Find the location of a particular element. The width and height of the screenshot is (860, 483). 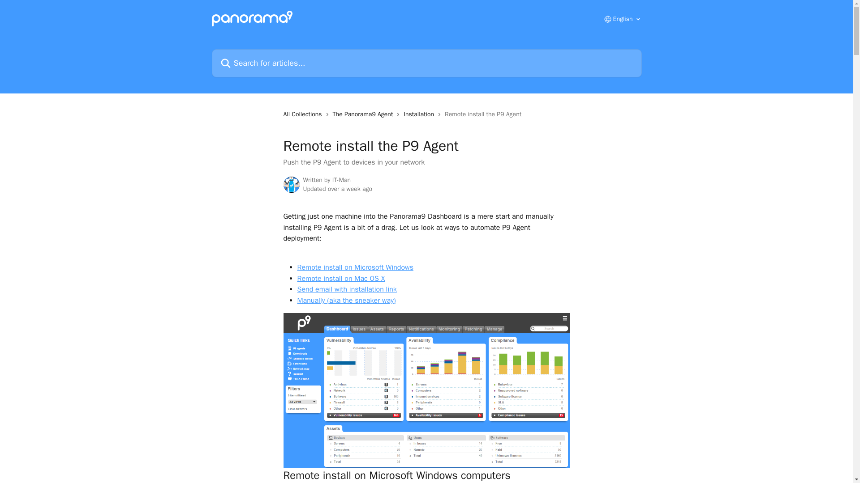

Remote install on Mac OS X is located at coordinates (341, 278).